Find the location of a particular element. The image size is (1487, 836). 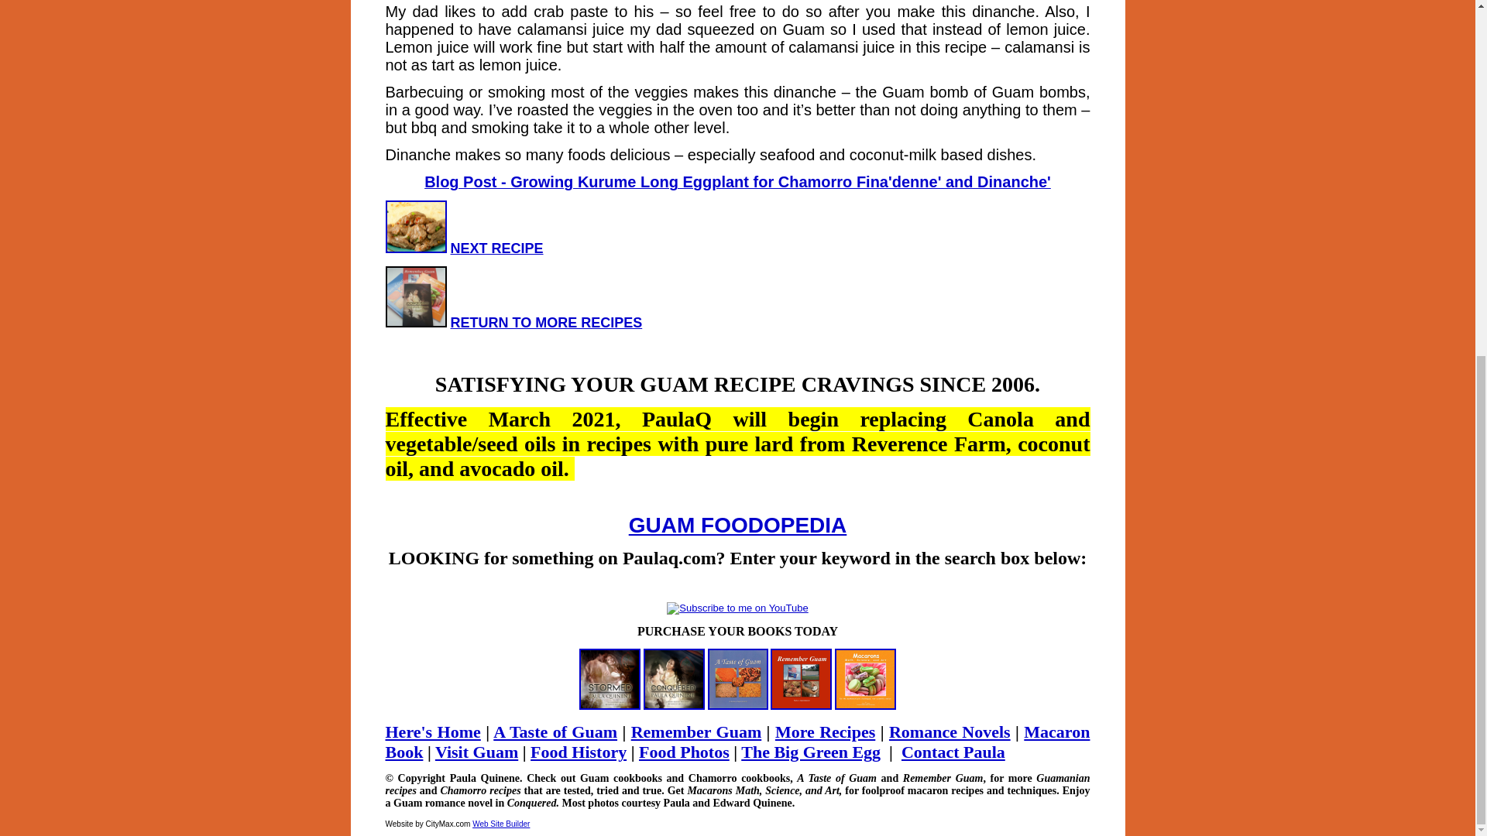

Food Photos is located at coordinates (685, 752).